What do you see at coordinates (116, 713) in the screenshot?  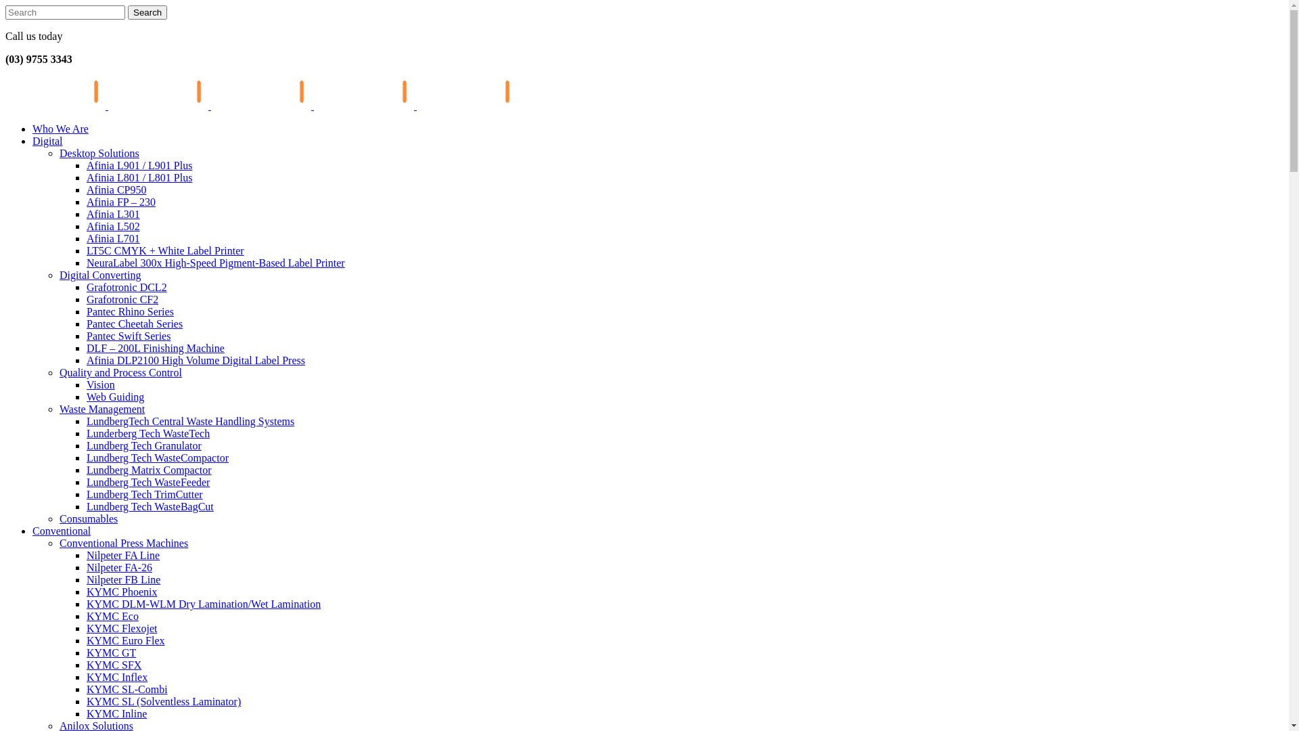 I see `KYMC Inline` at bounding box center [116, 713].